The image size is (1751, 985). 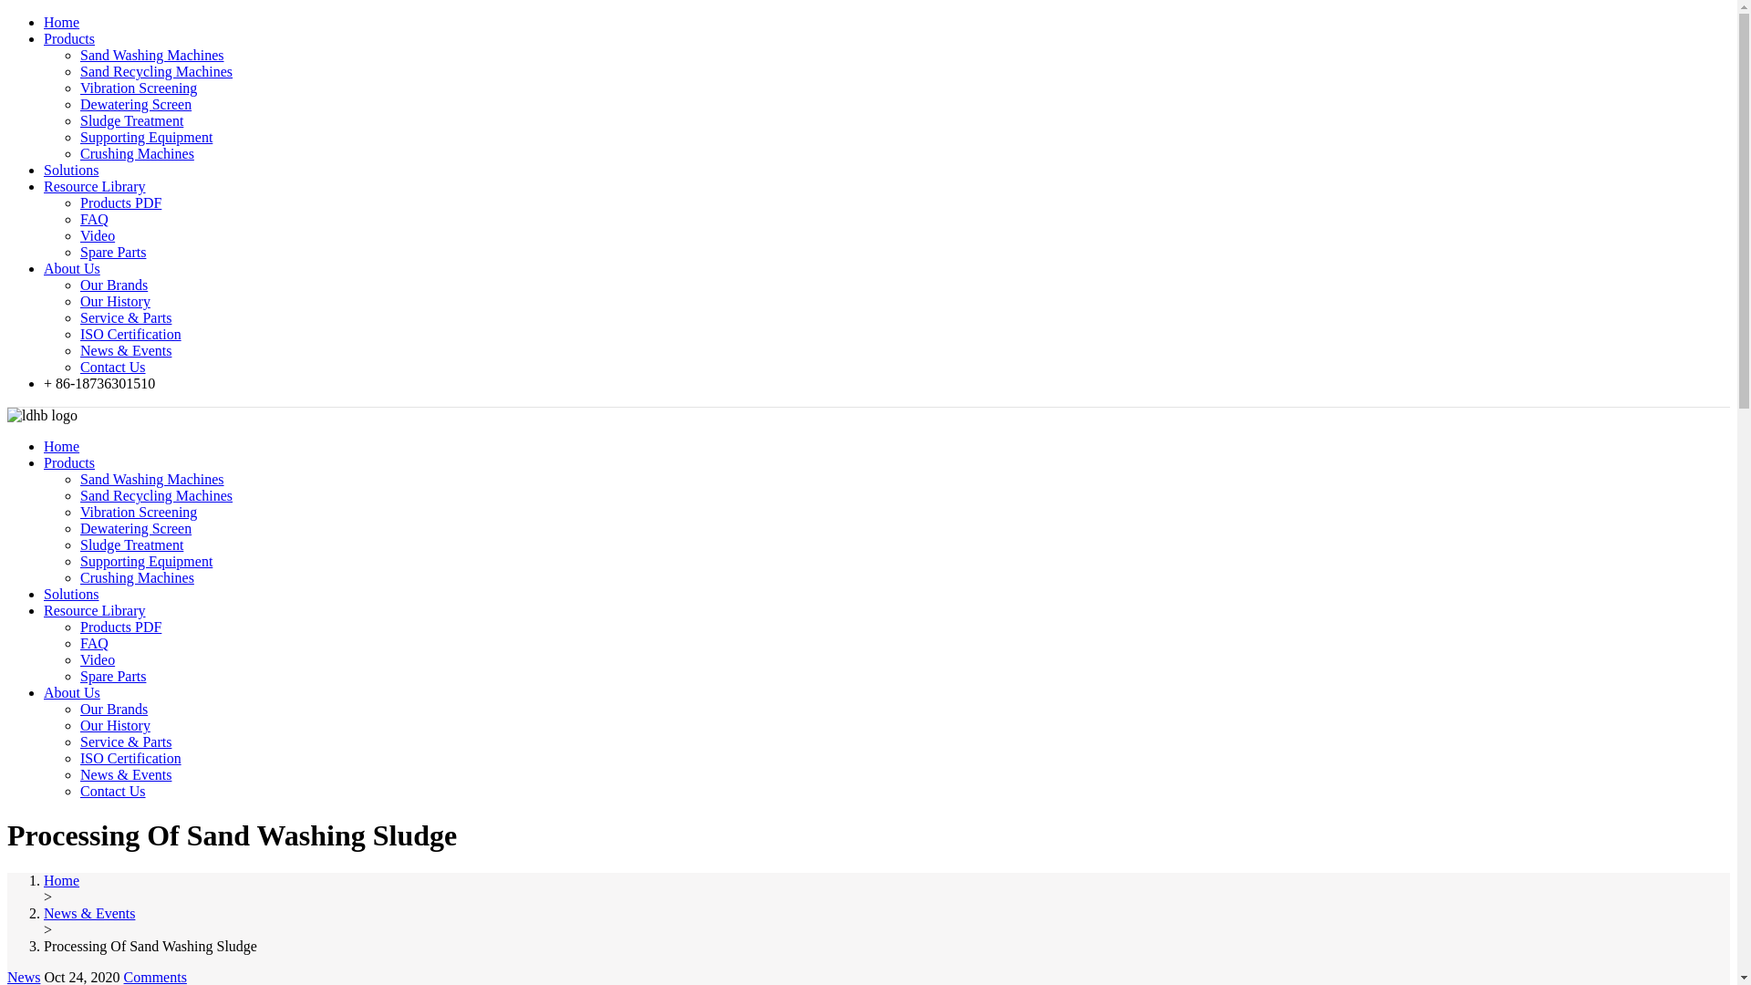 What do you see at coordinates (146, 561) in the screenshot?
I see `Supporting Equipment` at bounding box center [146, 561].